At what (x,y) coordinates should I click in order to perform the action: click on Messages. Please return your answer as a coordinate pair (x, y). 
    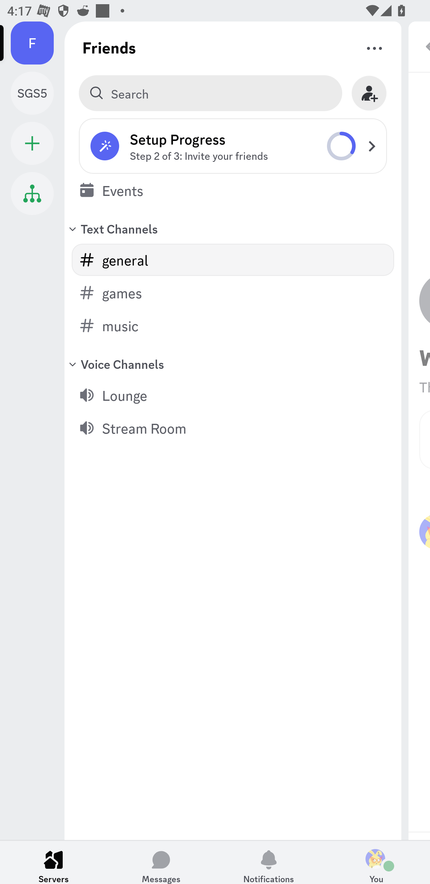
    Looking at the image, I should click on (161, 862).